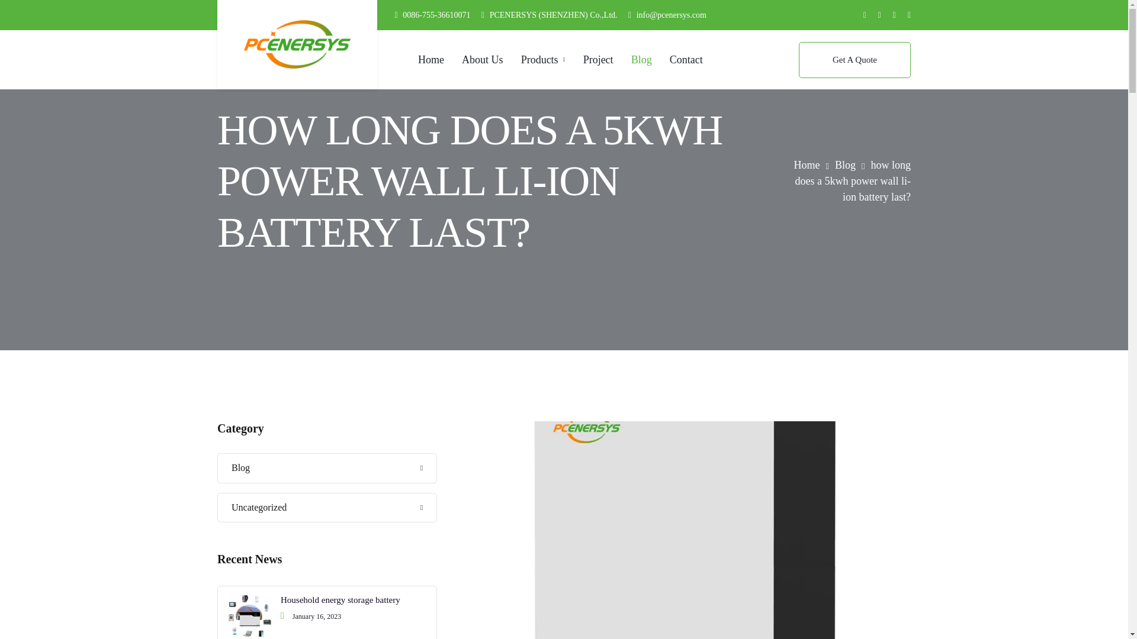  Describe the element at coordinates (436, 15) in the screenshot. I see `0086-755-36610071` at that location.